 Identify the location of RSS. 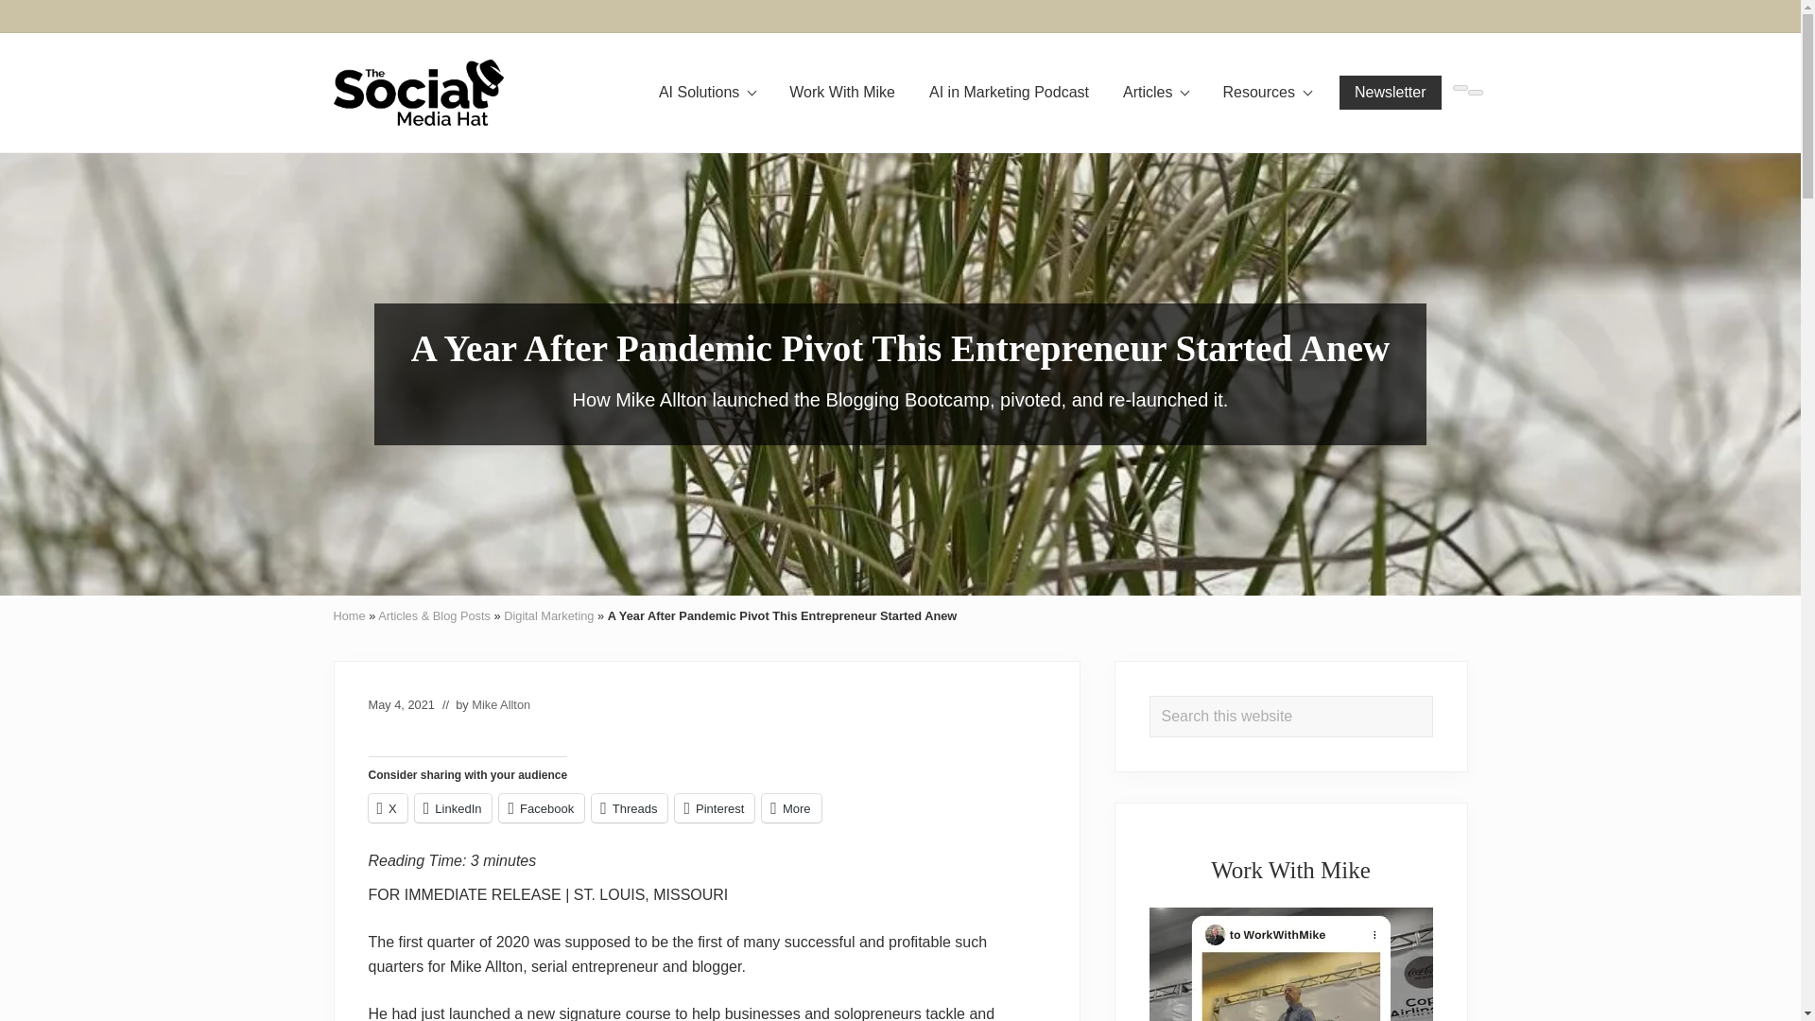
(1327, 15).